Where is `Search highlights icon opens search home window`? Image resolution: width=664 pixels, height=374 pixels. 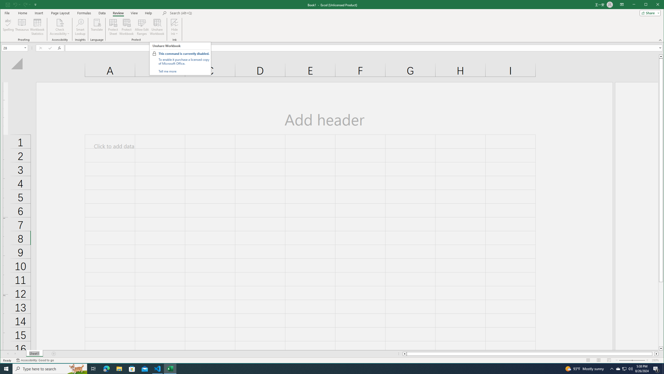 Search highlights icon opens search home window is located at coordinates (77, 369).